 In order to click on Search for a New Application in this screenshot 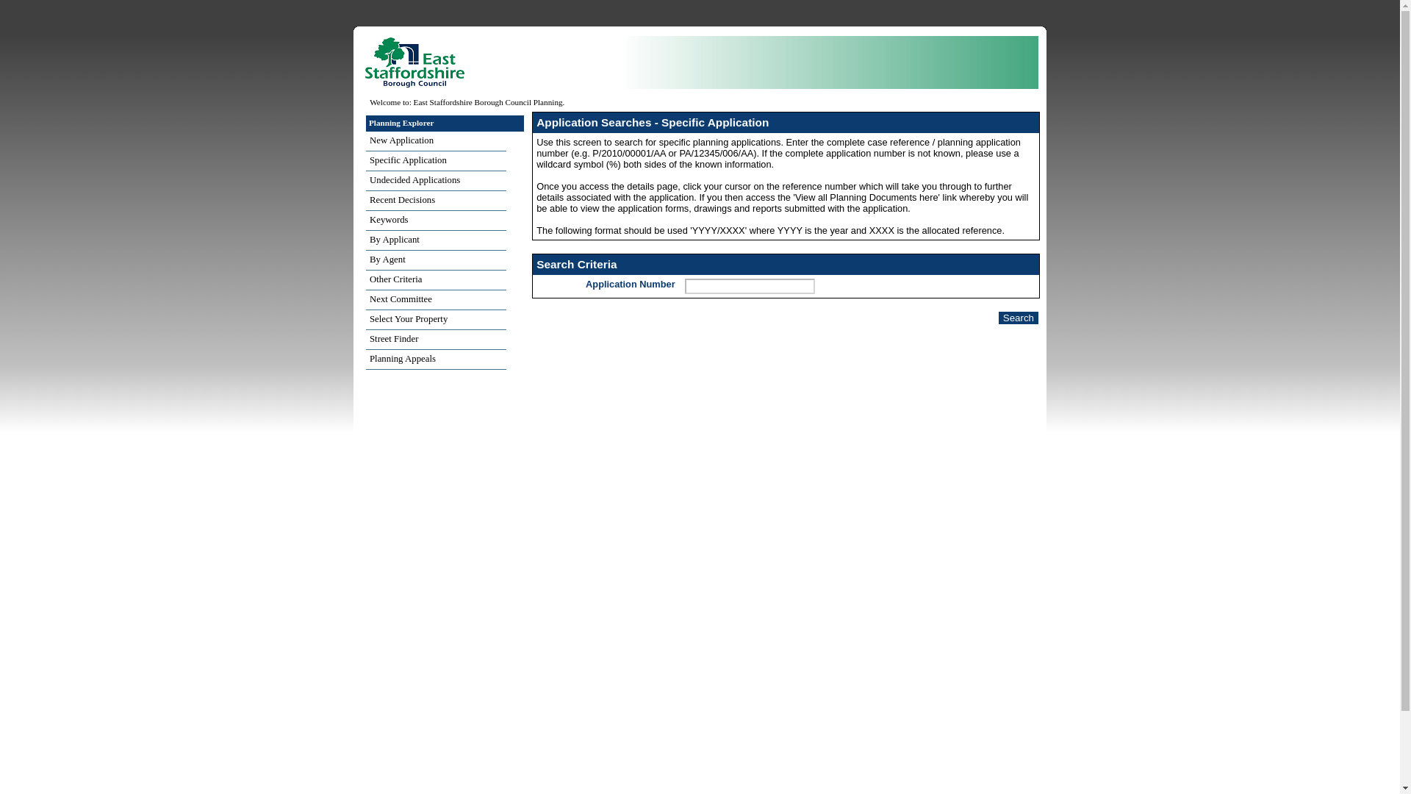, I will do `click(436, 141)`.